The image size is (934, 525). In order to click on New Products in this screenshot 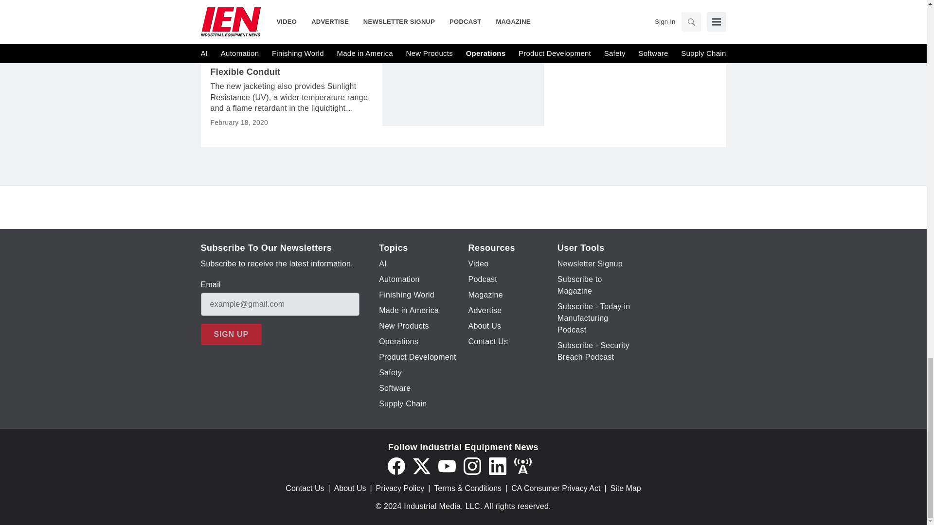, I will do `click(244, 53)`.